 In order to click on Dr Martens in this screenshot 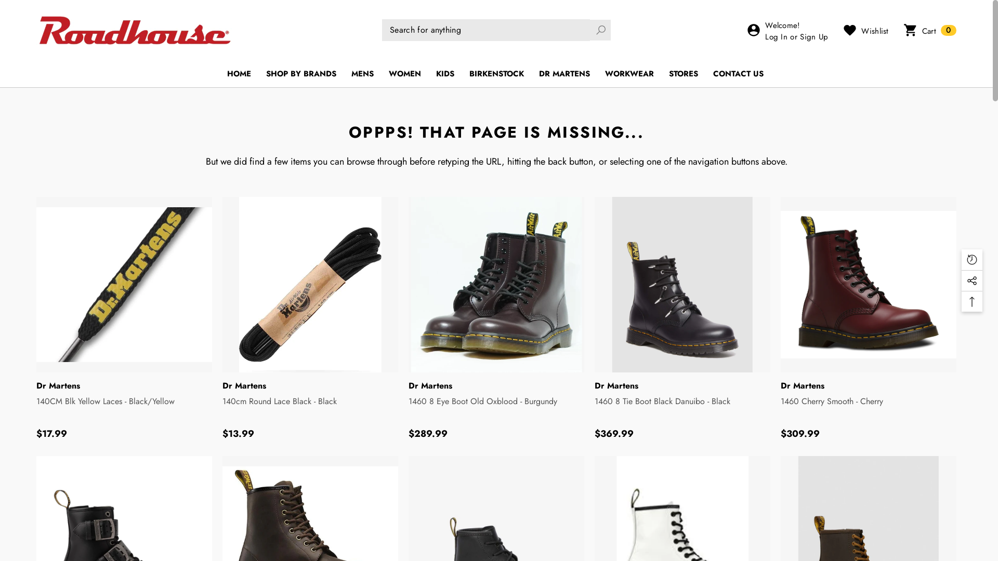, I will do `click(803, 385)`.